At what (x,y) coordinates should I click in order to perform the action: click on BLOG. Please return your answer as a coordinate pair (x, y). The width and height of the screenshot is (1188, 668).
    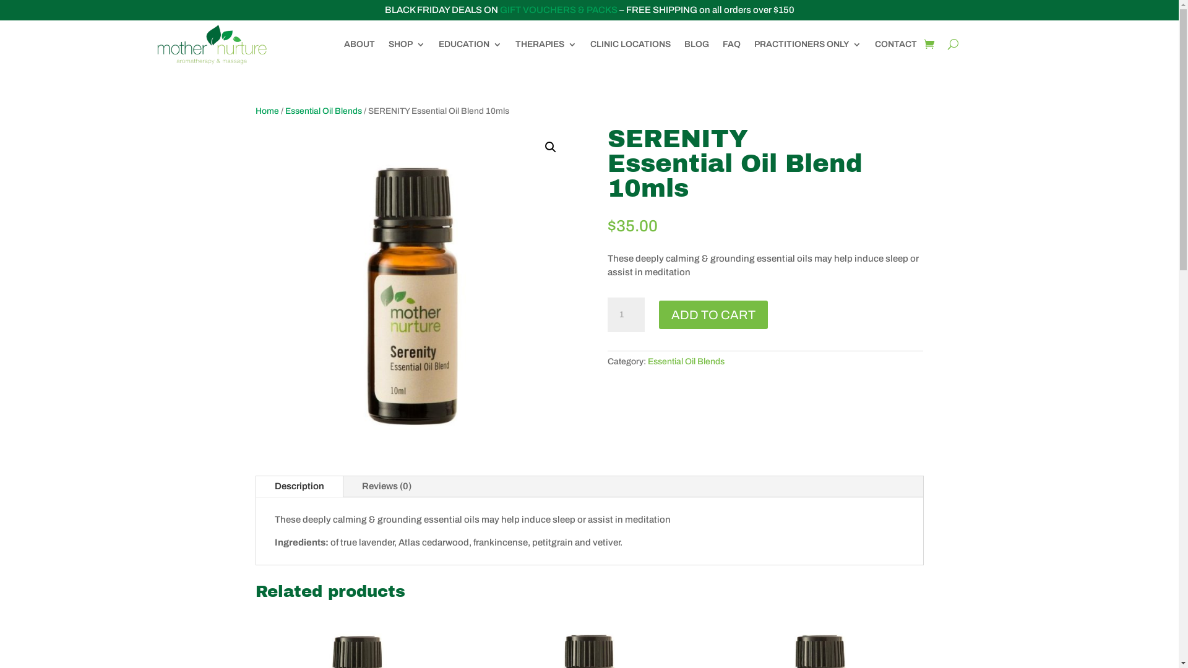
    Looking at the image, I should click on (697, 45).